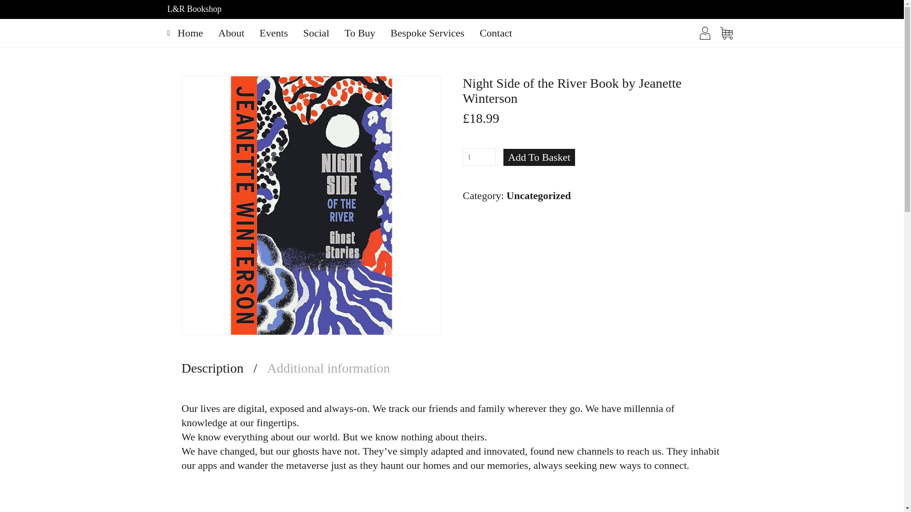 The height and width of the screenshot is (512, 911). What do you see at coordinates (495, 33) in the screenshot?
I see `Contact` at bounding box center [495, 33].